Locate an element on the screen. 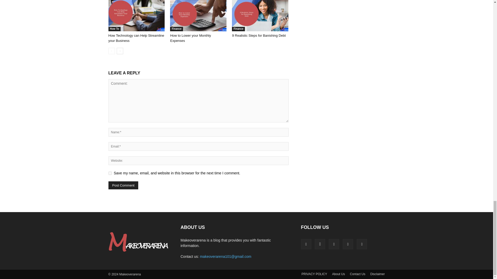 This screenshot has width=497, height=279. yes is located at coordinates (110, 173).